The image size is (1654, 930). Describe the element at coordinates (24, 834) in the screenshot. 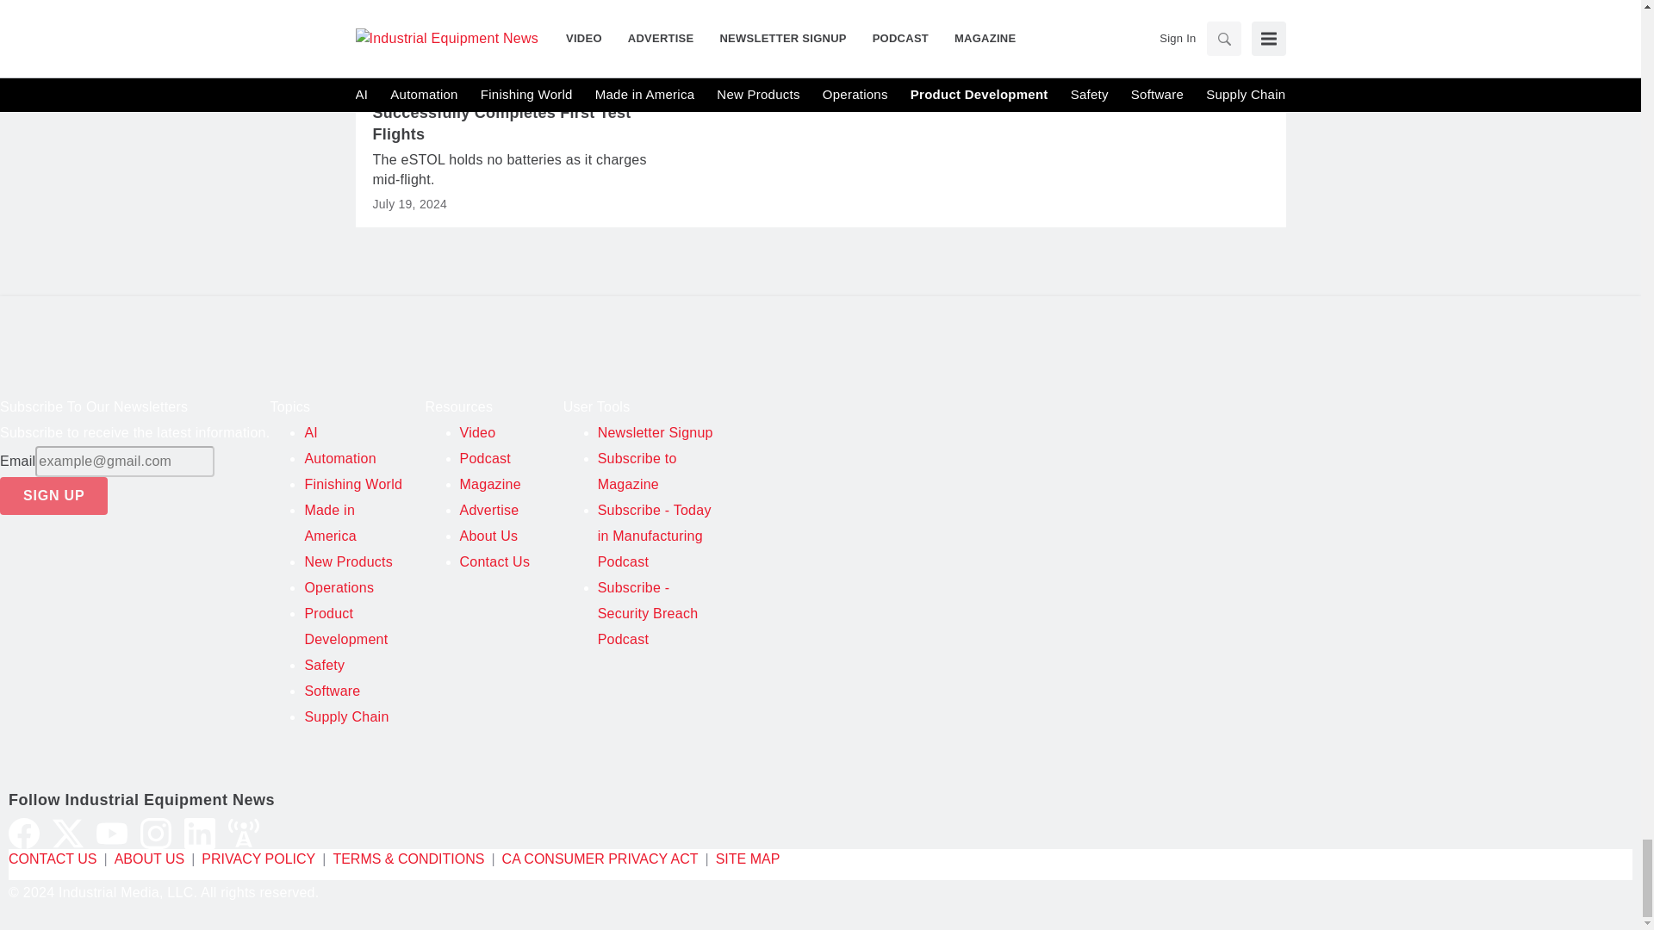

I see `Facebook icon` at that location.